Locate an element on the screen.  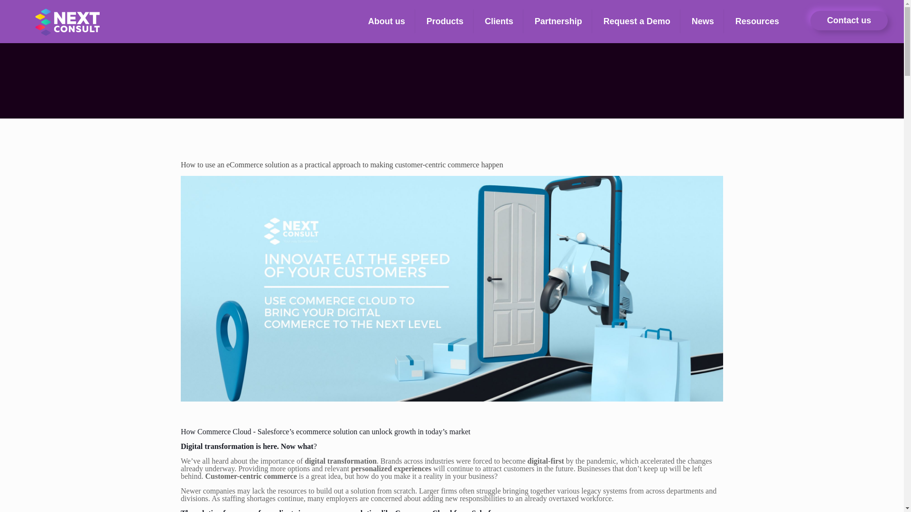
Partnership is located at coordinates (559, 21).